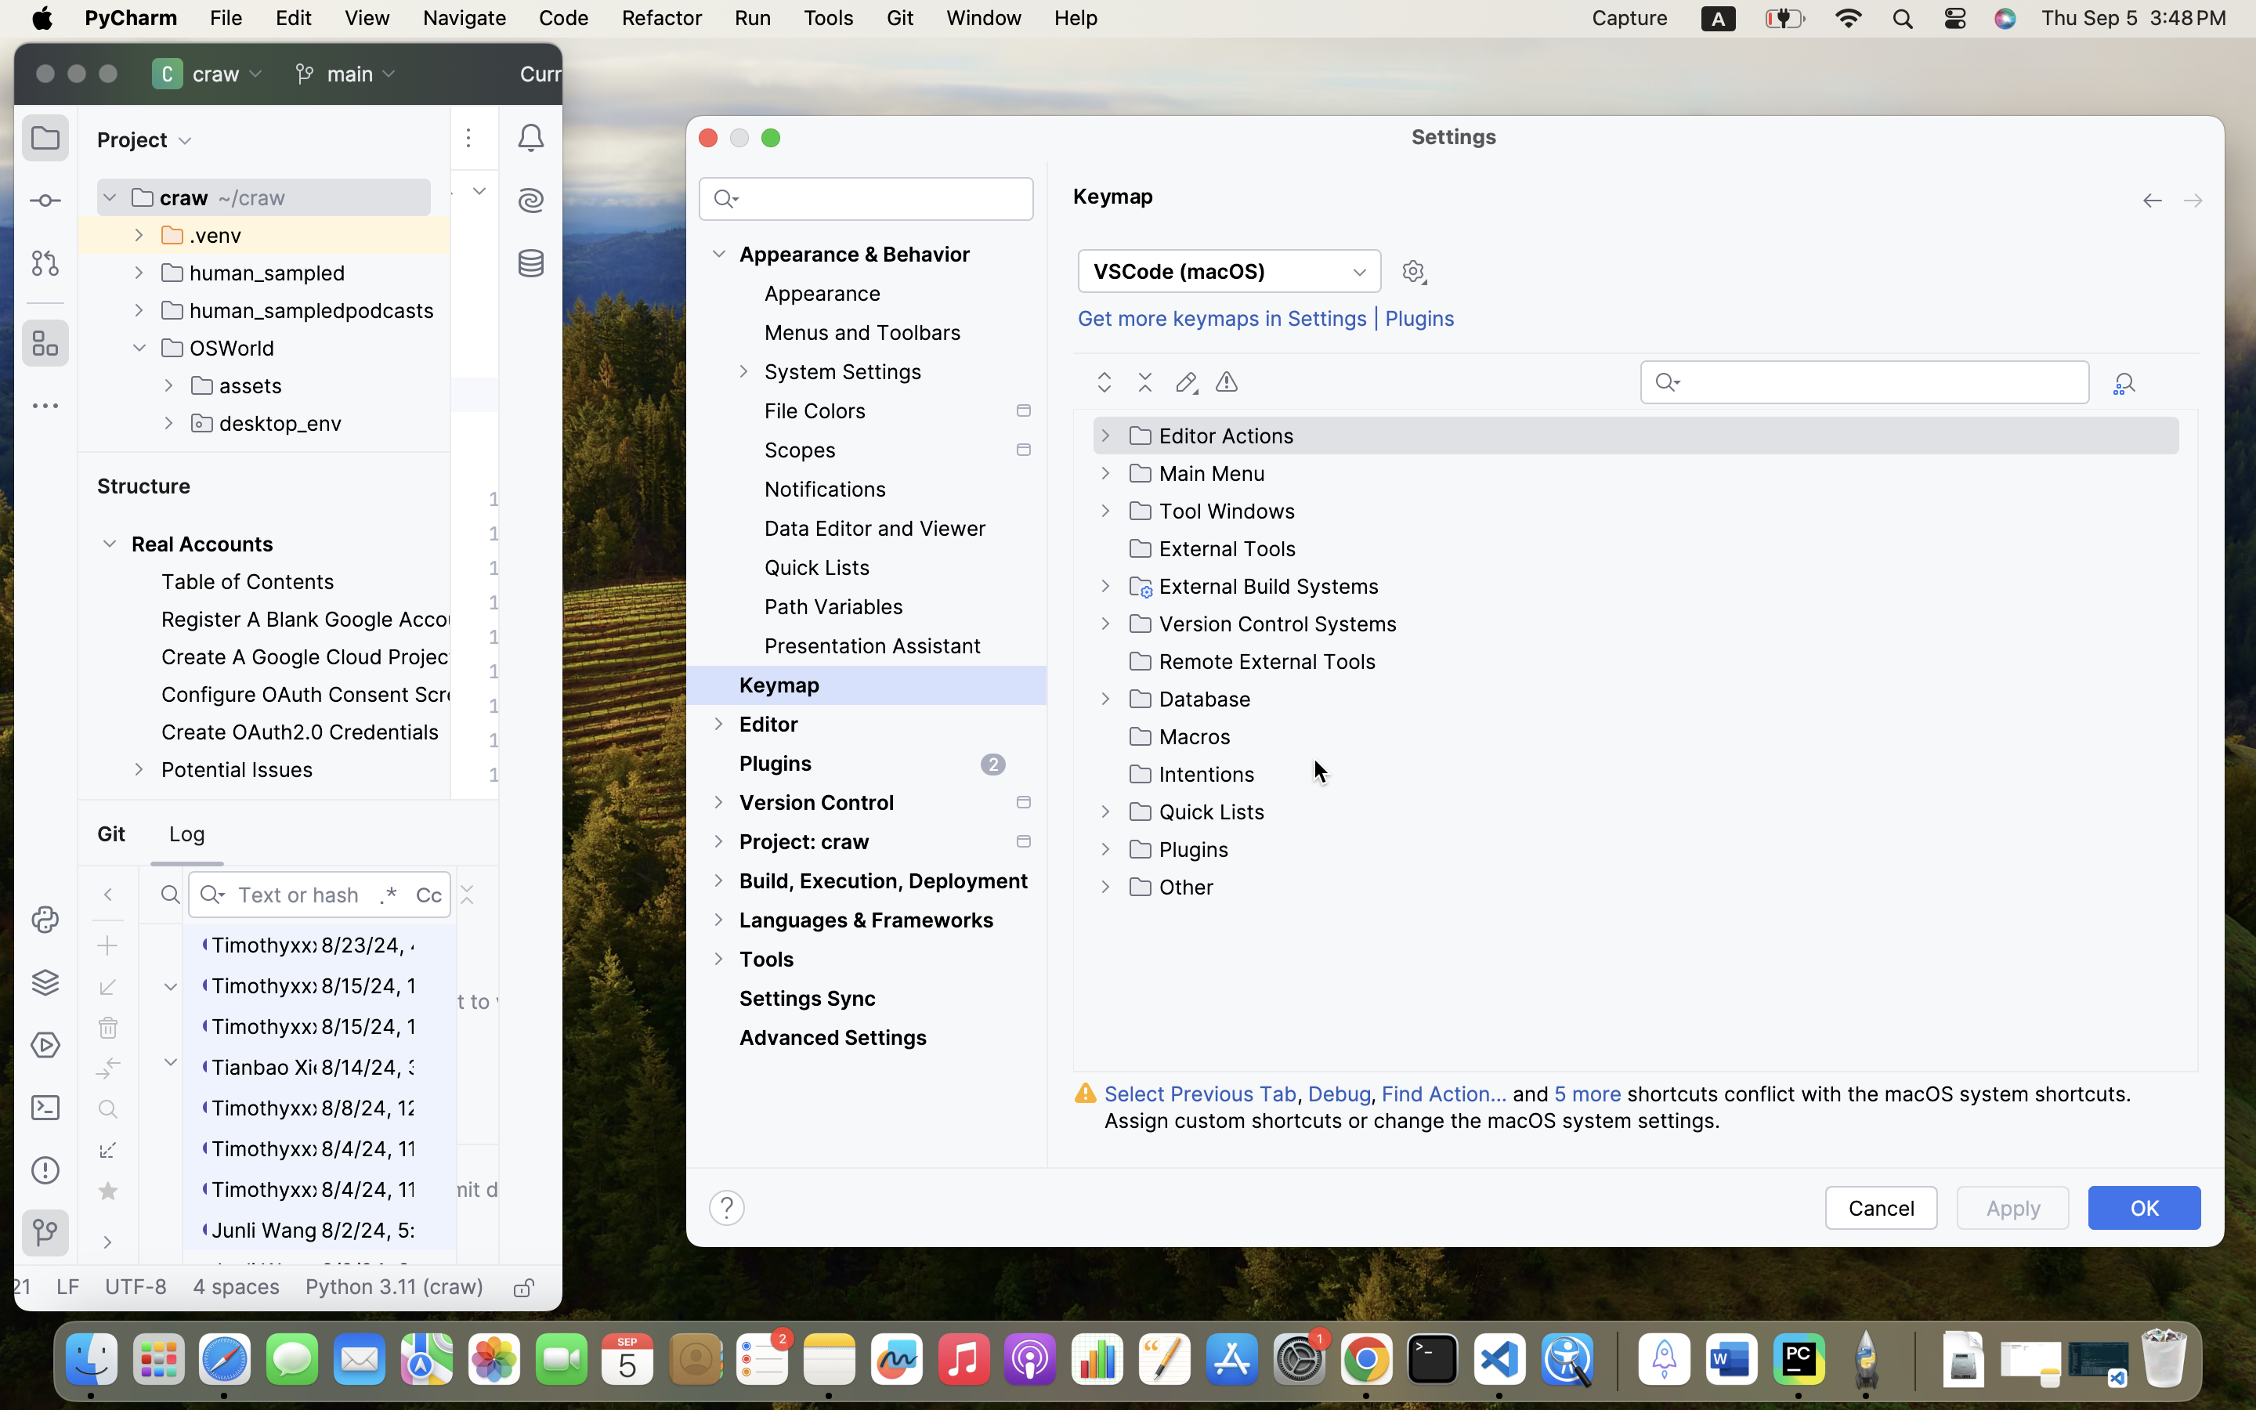 This screenshot has width=2256, height=1410. I want to click on VSCode (macOS), so click(1230, 271).